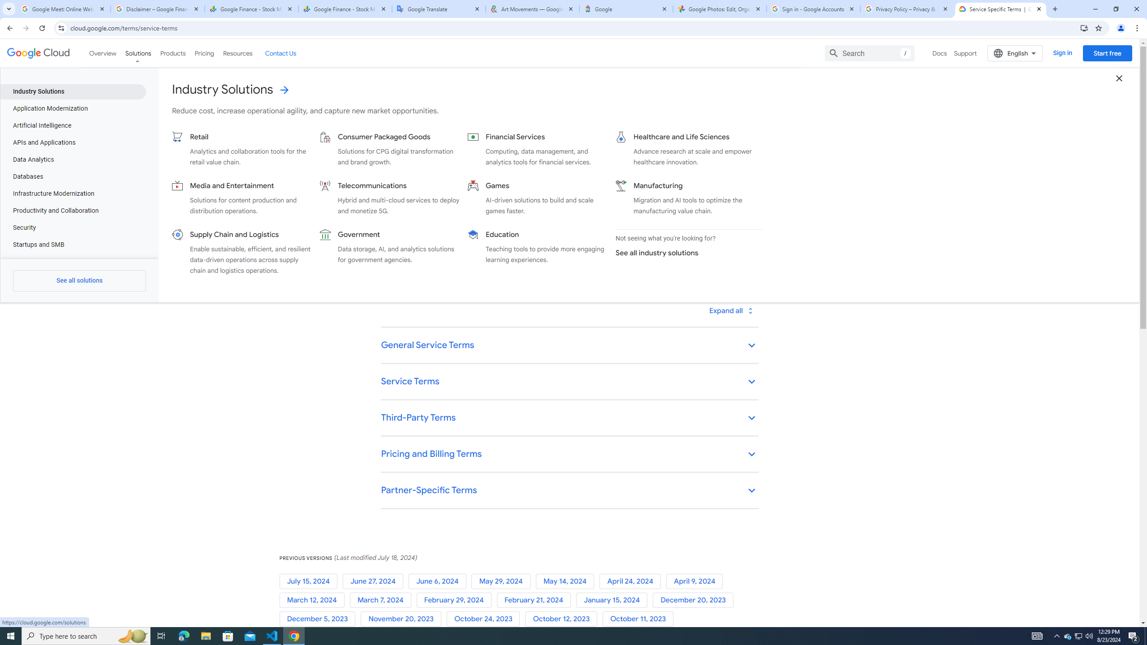 The image size is (1147, 645). Describe the element at coordinates (39, 53) in the screenshot. I see `Google Cloud` at that location.